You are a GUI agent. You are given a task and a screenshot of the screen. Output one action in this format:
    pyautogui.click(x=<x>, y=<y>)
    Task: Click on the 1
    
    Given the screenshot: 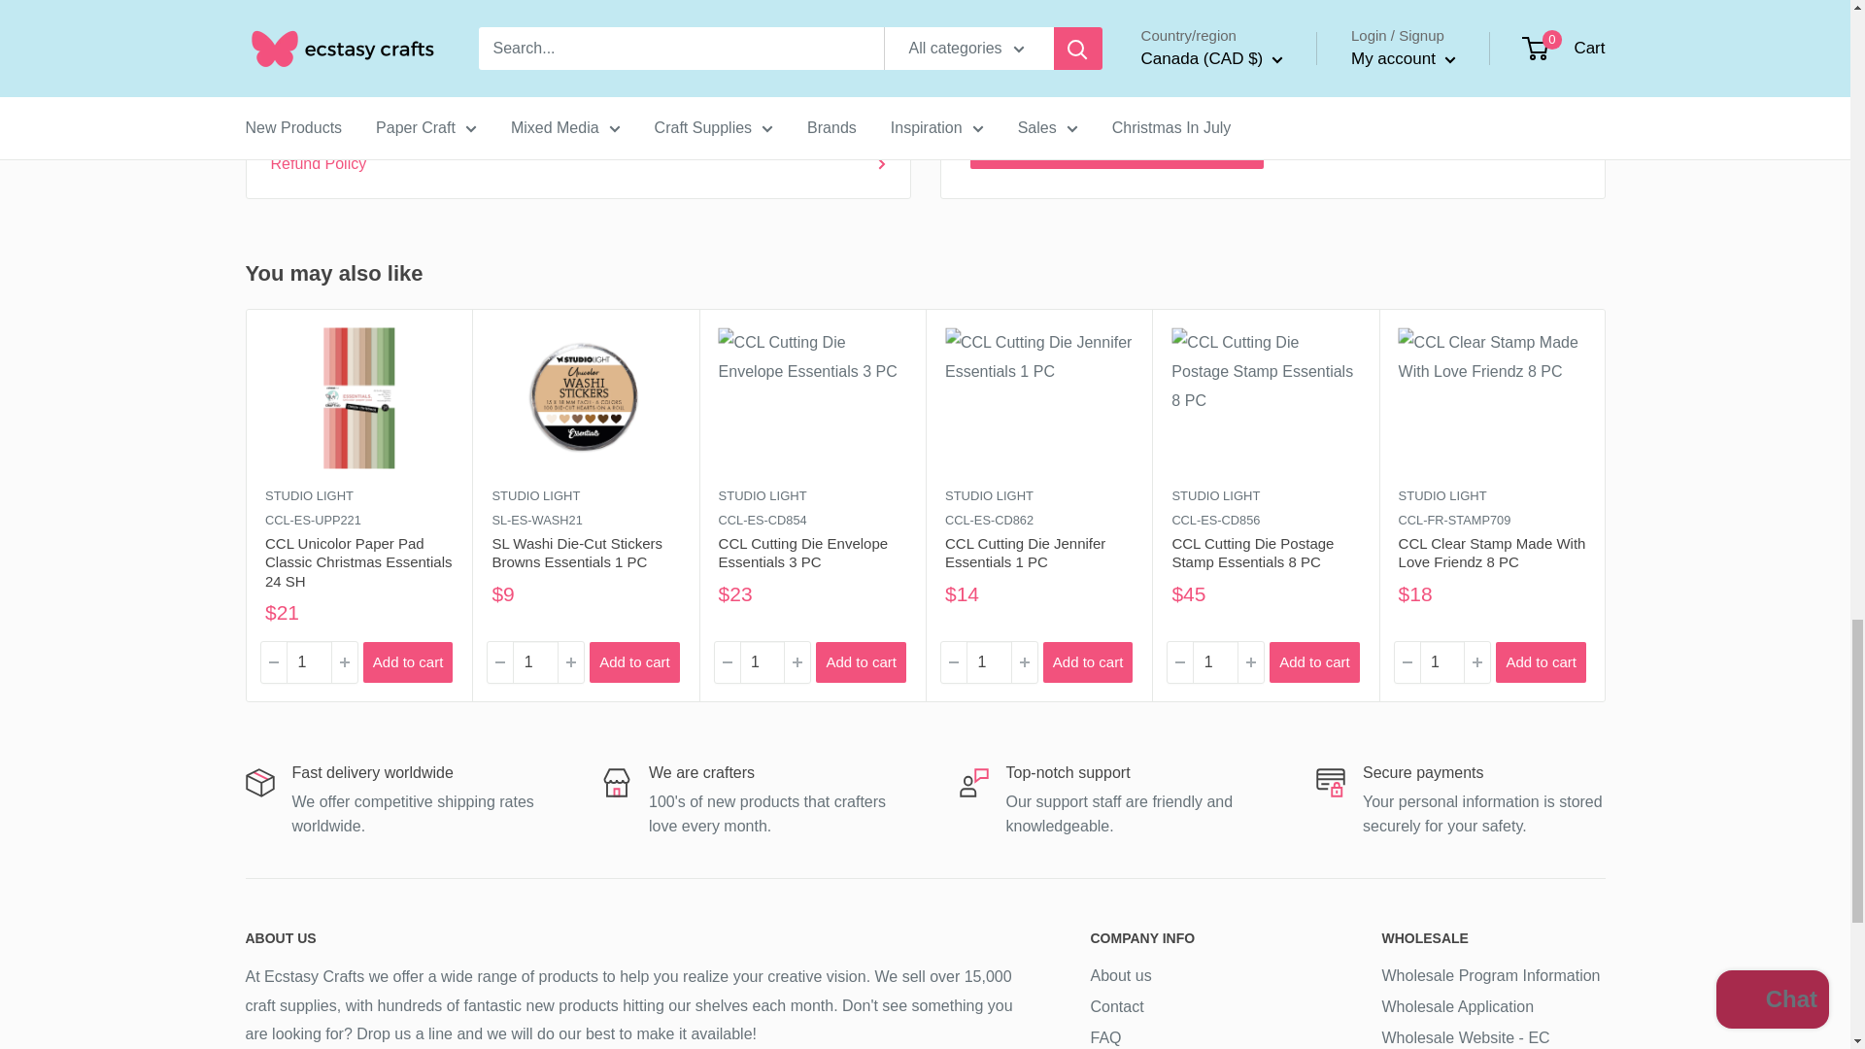 What is the action you would take?
    pyautogui.click(x=988, y=662)
    